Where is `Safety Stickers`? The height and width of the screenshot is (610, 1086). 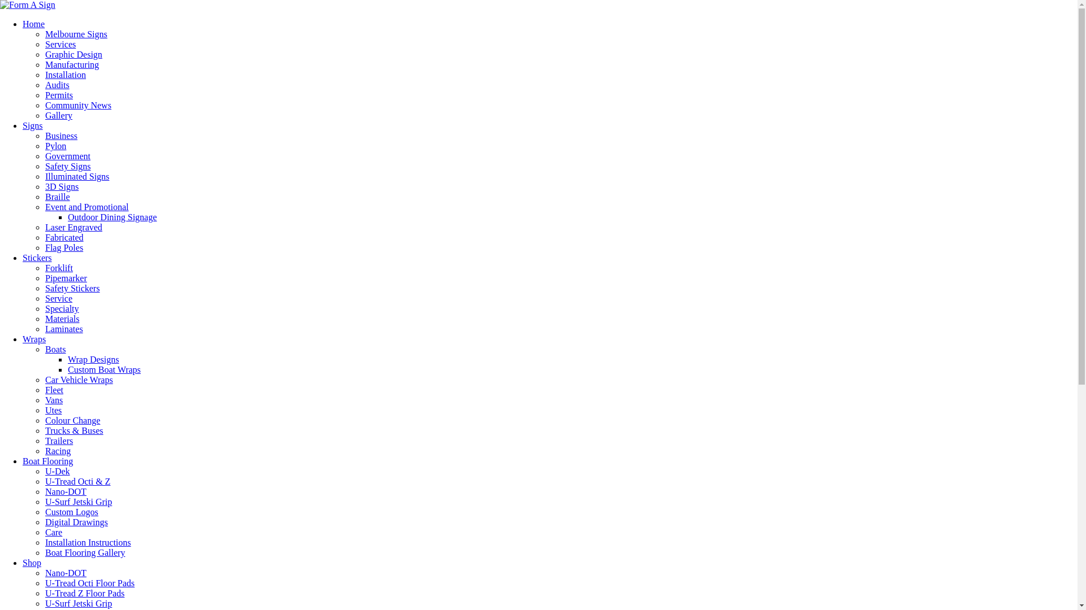
Safety Stickers is located at coordinates (72, 288).